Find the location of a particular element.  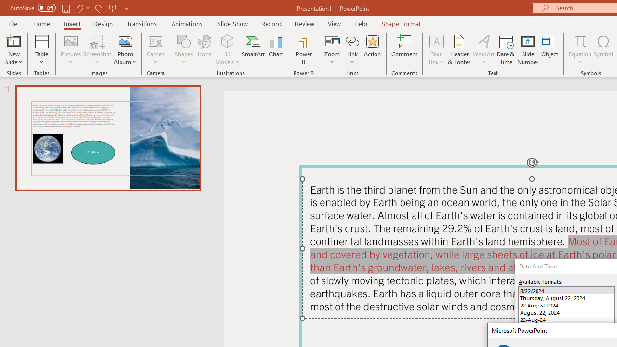

Header & Footer... is located at coordinates (459, 49).